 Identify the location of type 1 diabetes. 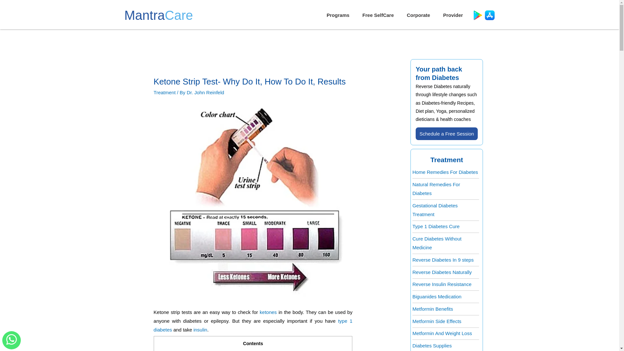
(253, 325).